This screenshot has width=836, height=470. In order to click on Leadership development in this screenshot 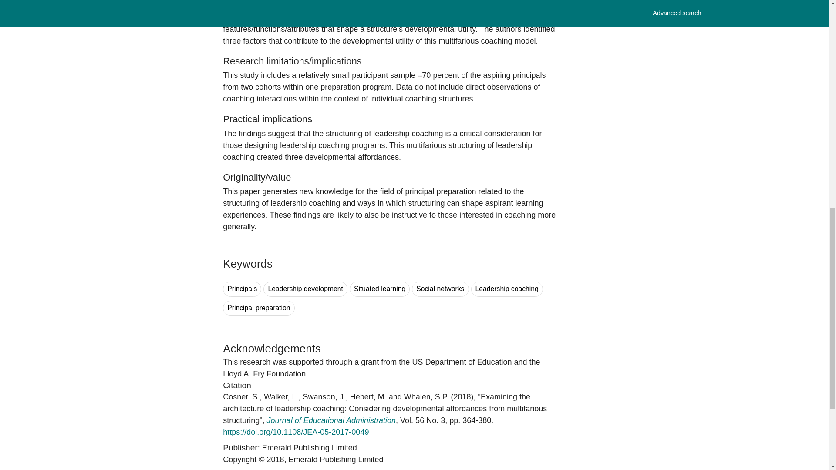, I will do `click(305, 289)`.